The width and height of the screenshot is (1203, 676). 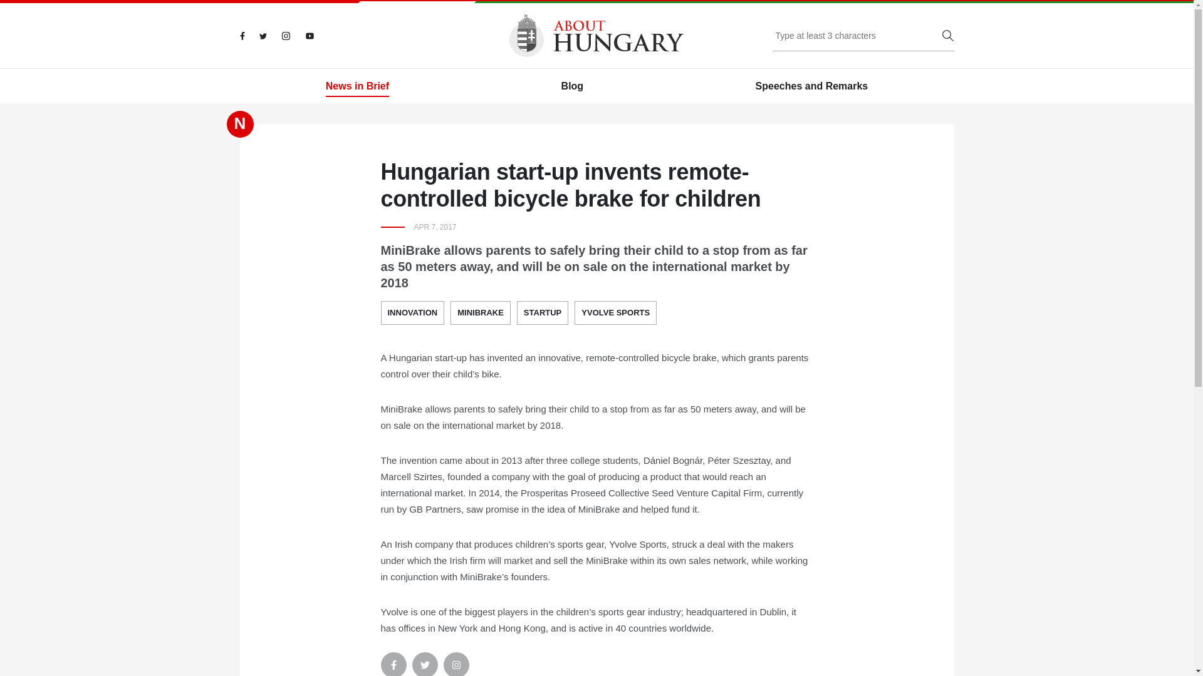 I want to click on Speeches and Remarks, so click(x=812, y=86).